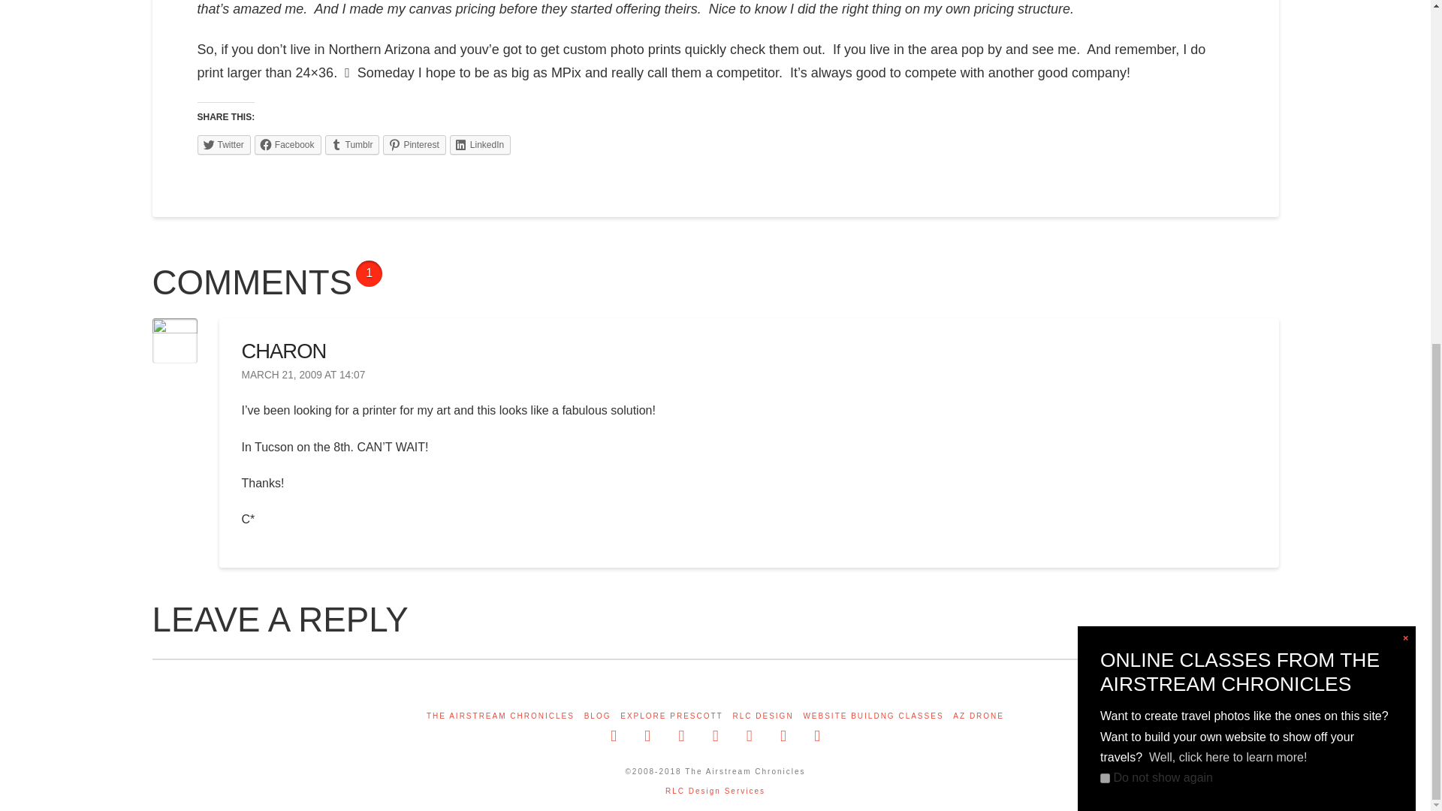 This screenshot has height=811, width=1442. What do you see at coordinates (222, 145) in the screenshot?
I see `Twitter` at bounding box center [222, 145].